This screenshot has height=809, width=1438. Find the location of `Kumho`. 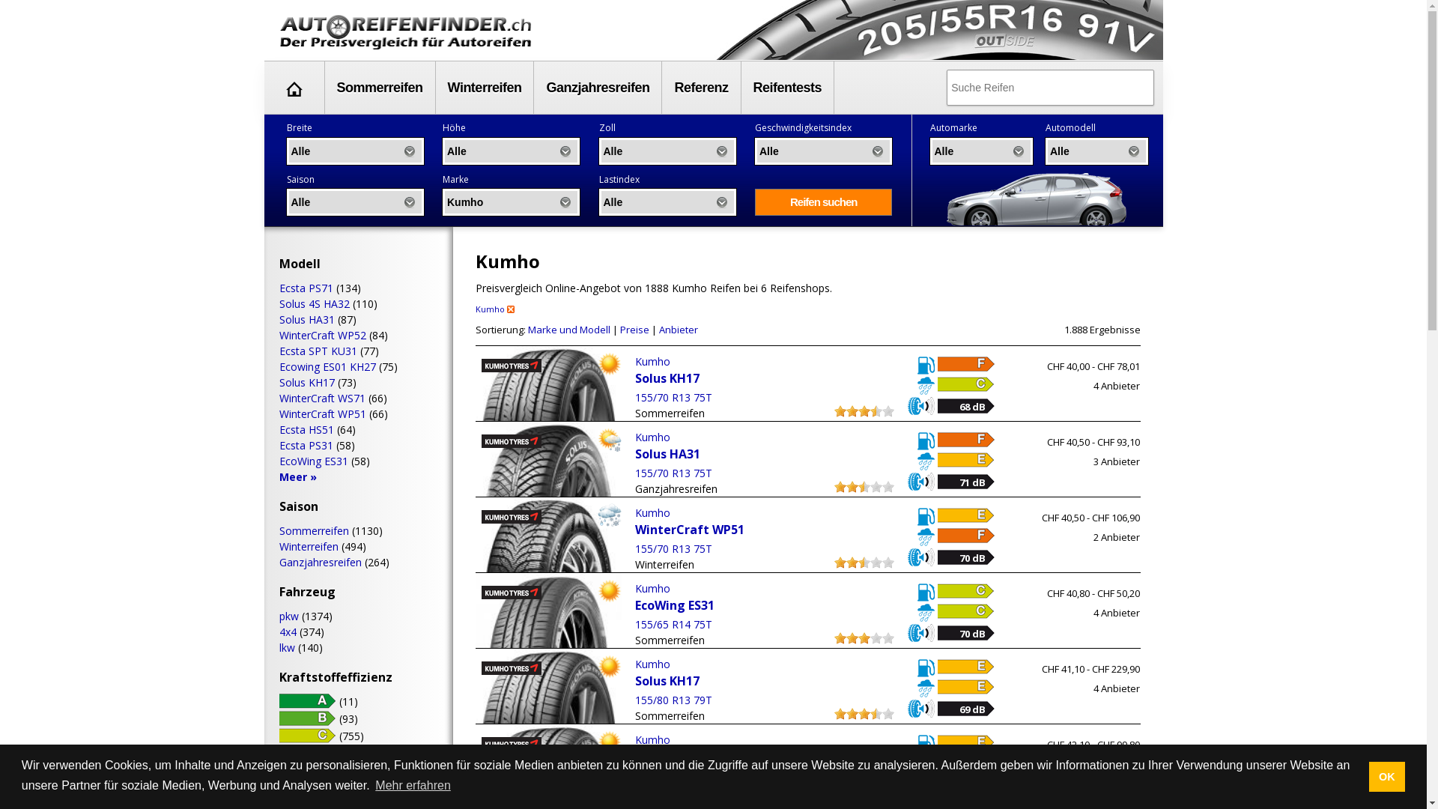

Kumho is located at coordinates (511, 593).